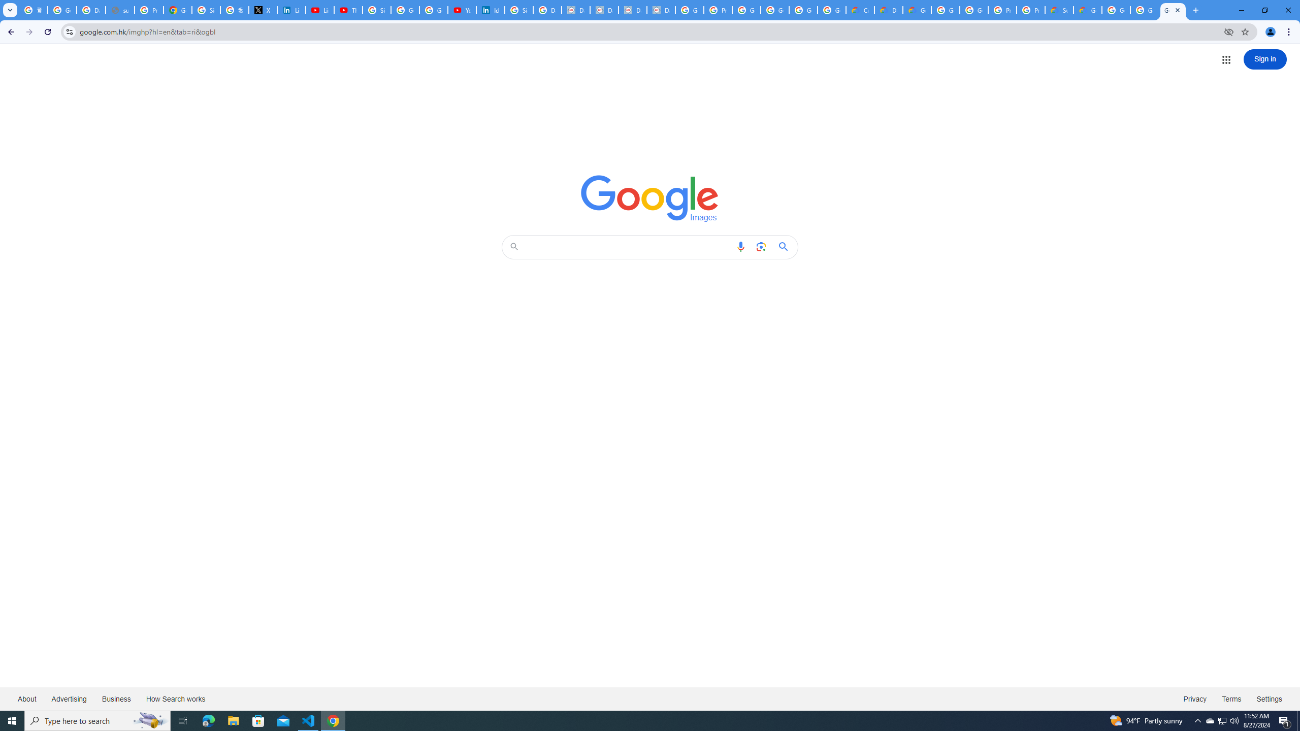 The width and height of the screenshot is (1300, 731). Describe the element at coordinates (576, 10) in the screenshot. I see `Data Privacy Framework` at that location.